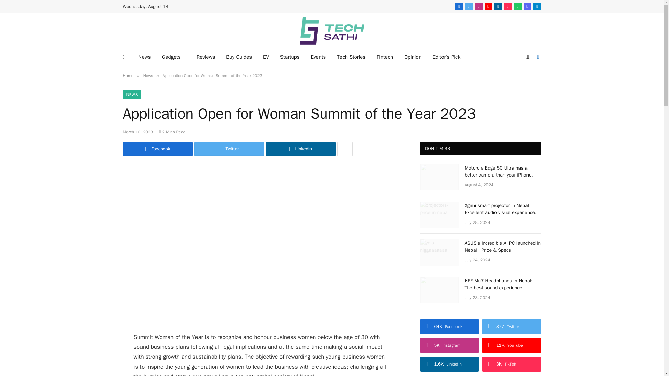  What do you see at coordinates (537, 57) in the screenshot?
I see `Switch to Dark Design - easier on eyes.` at bounding box center [537, 57].